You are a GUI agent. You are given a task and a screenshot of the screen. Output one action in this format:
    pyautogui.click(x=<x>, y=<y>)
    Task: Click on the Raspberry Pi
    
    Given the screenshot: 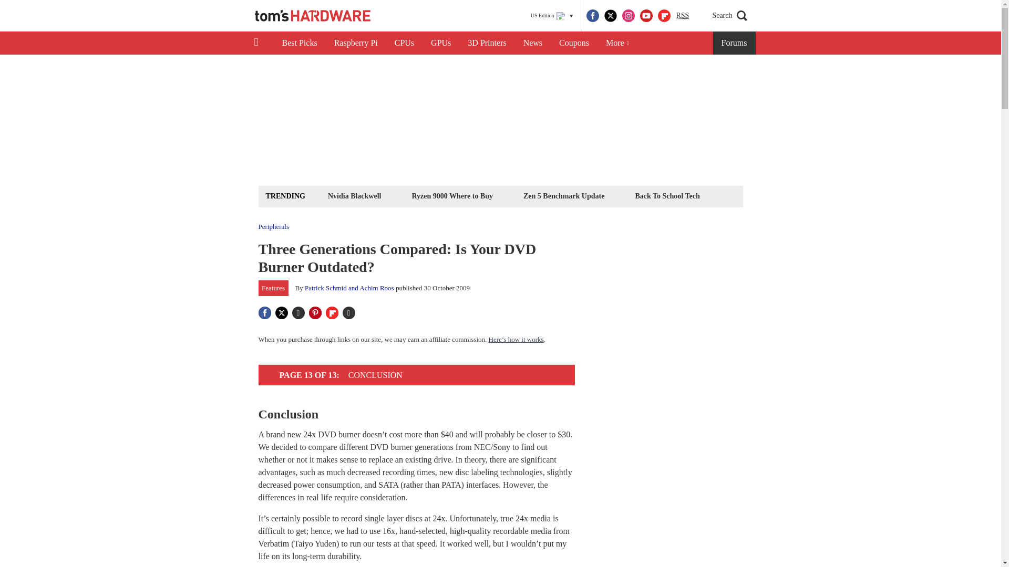 What is the action you would take?
    pyautogui.click(x=356, y=43)
    